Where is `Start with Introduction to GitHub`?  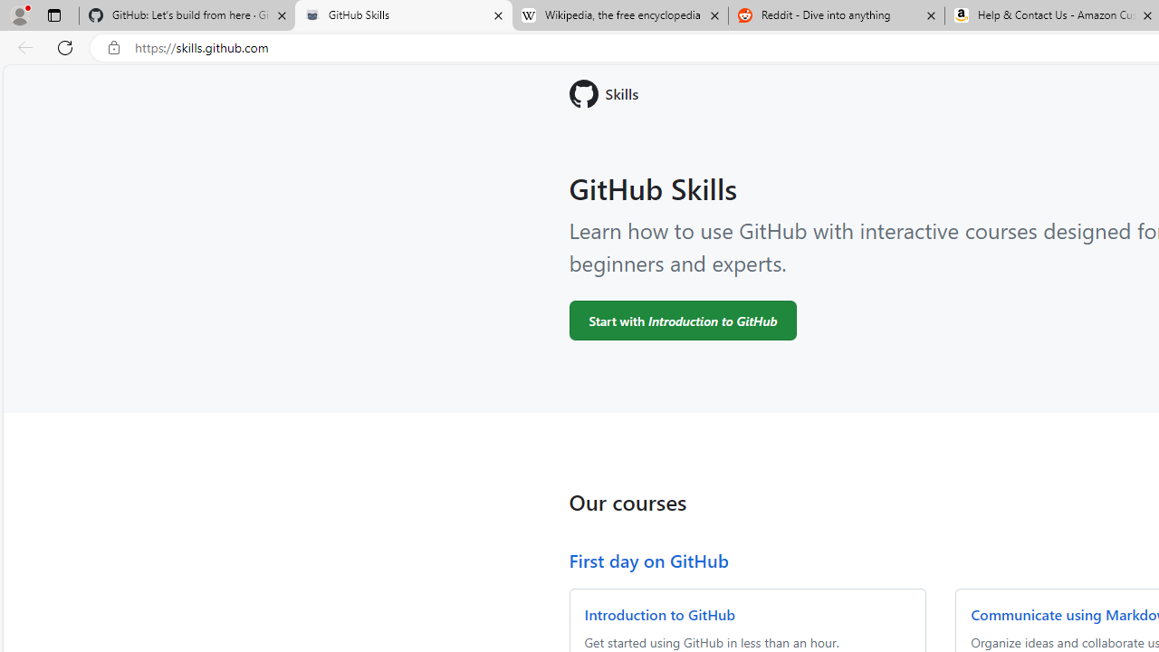 Start with Introduction to GitHub is located at coordinates (683, 320).